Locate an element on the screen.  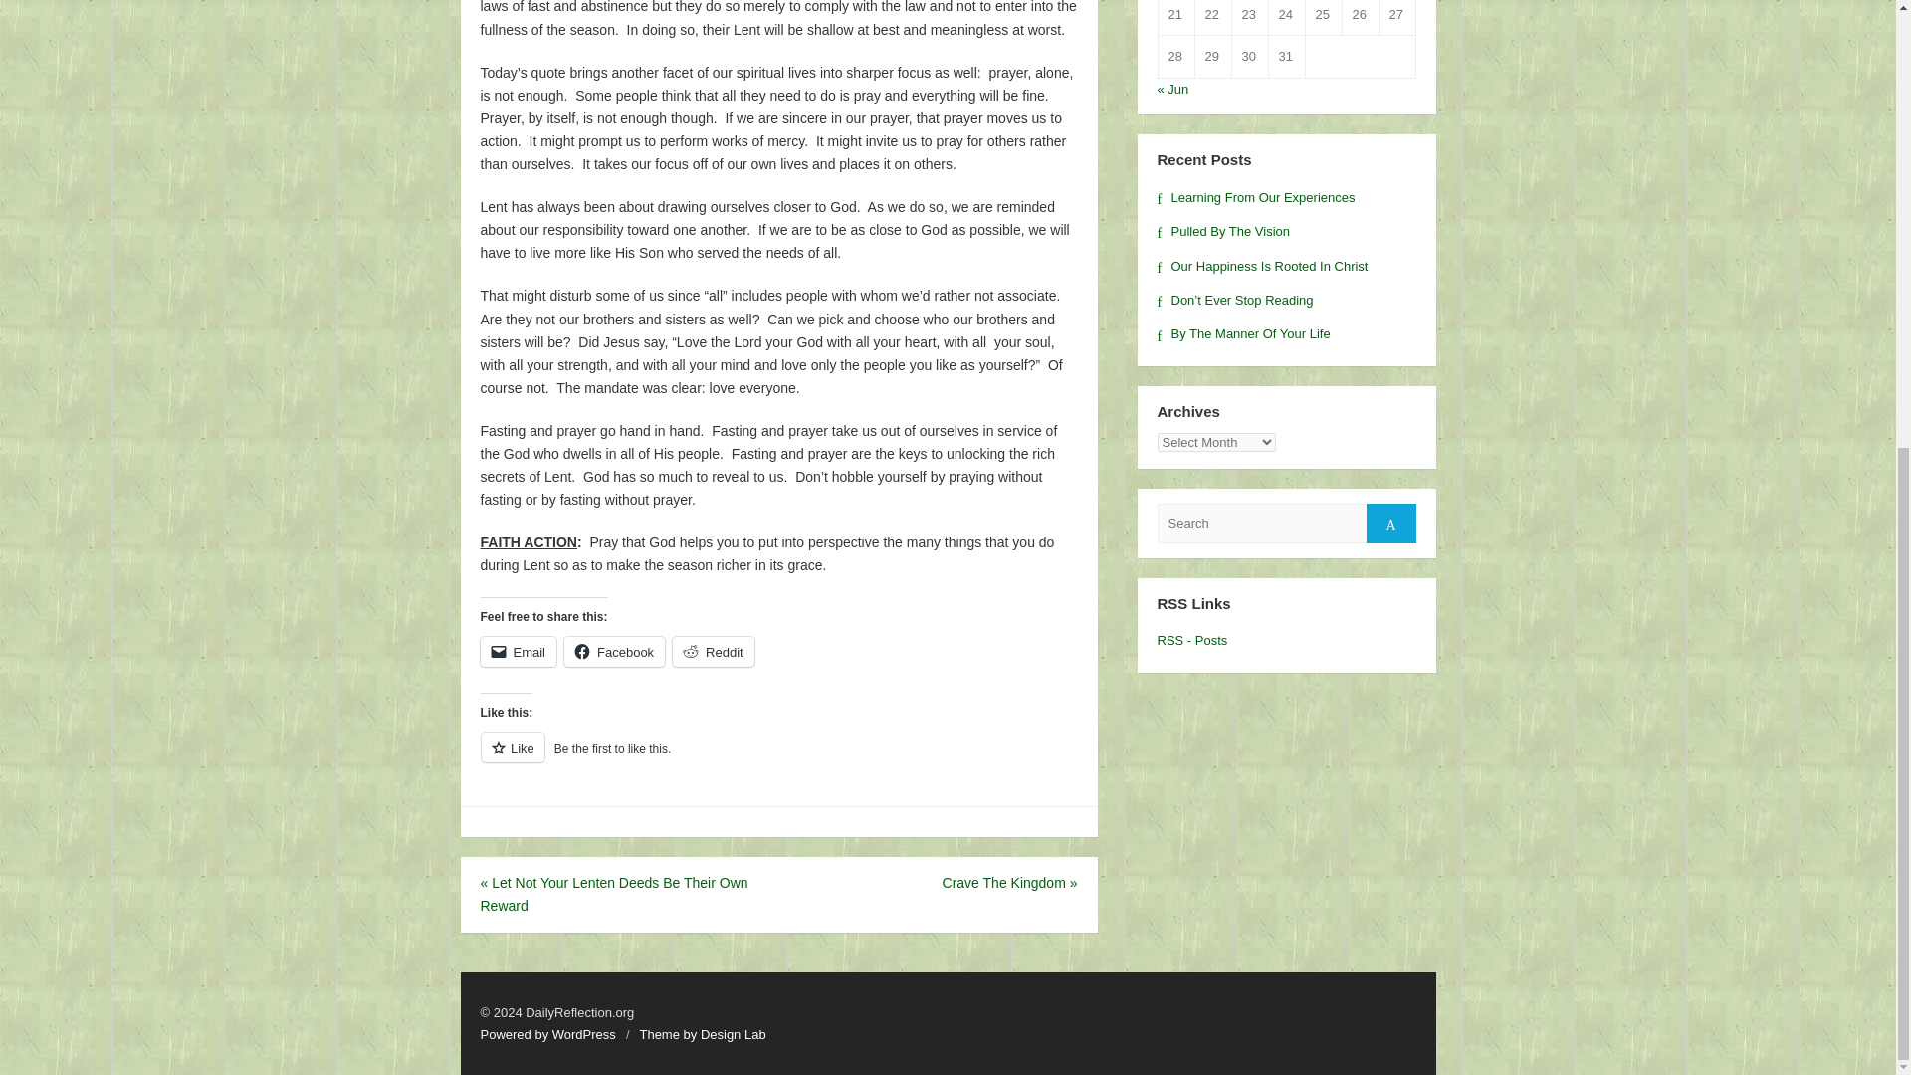
Facebook is located at coordinates (614, 651).